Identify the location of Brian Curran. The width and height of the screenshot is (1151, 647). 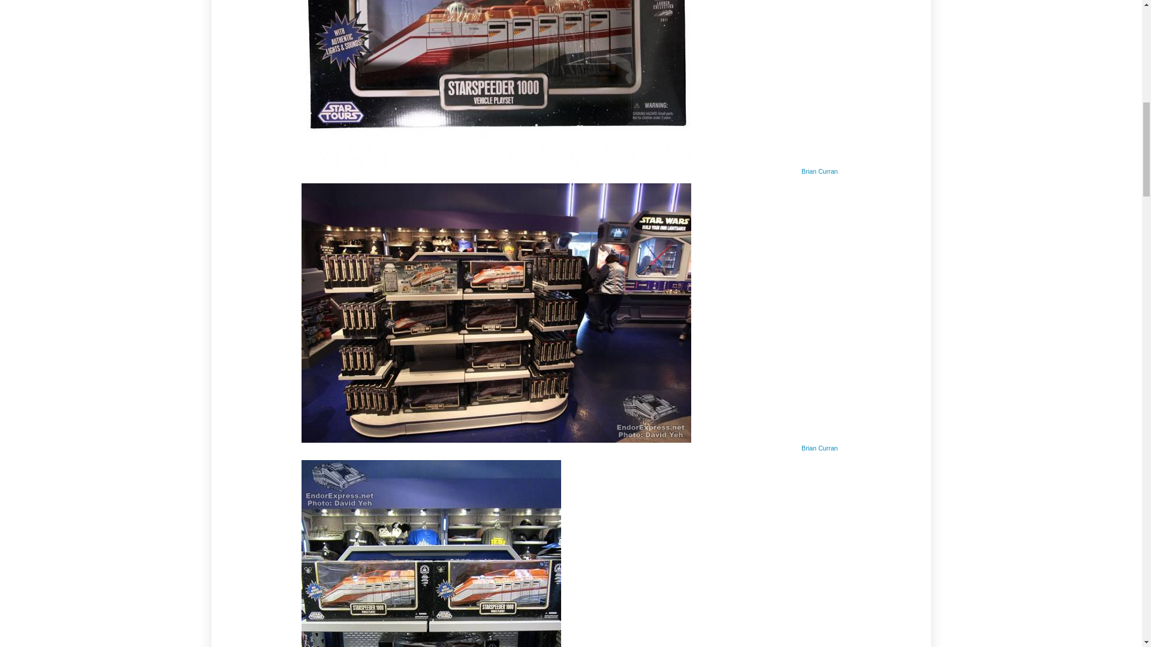
(819, 171).